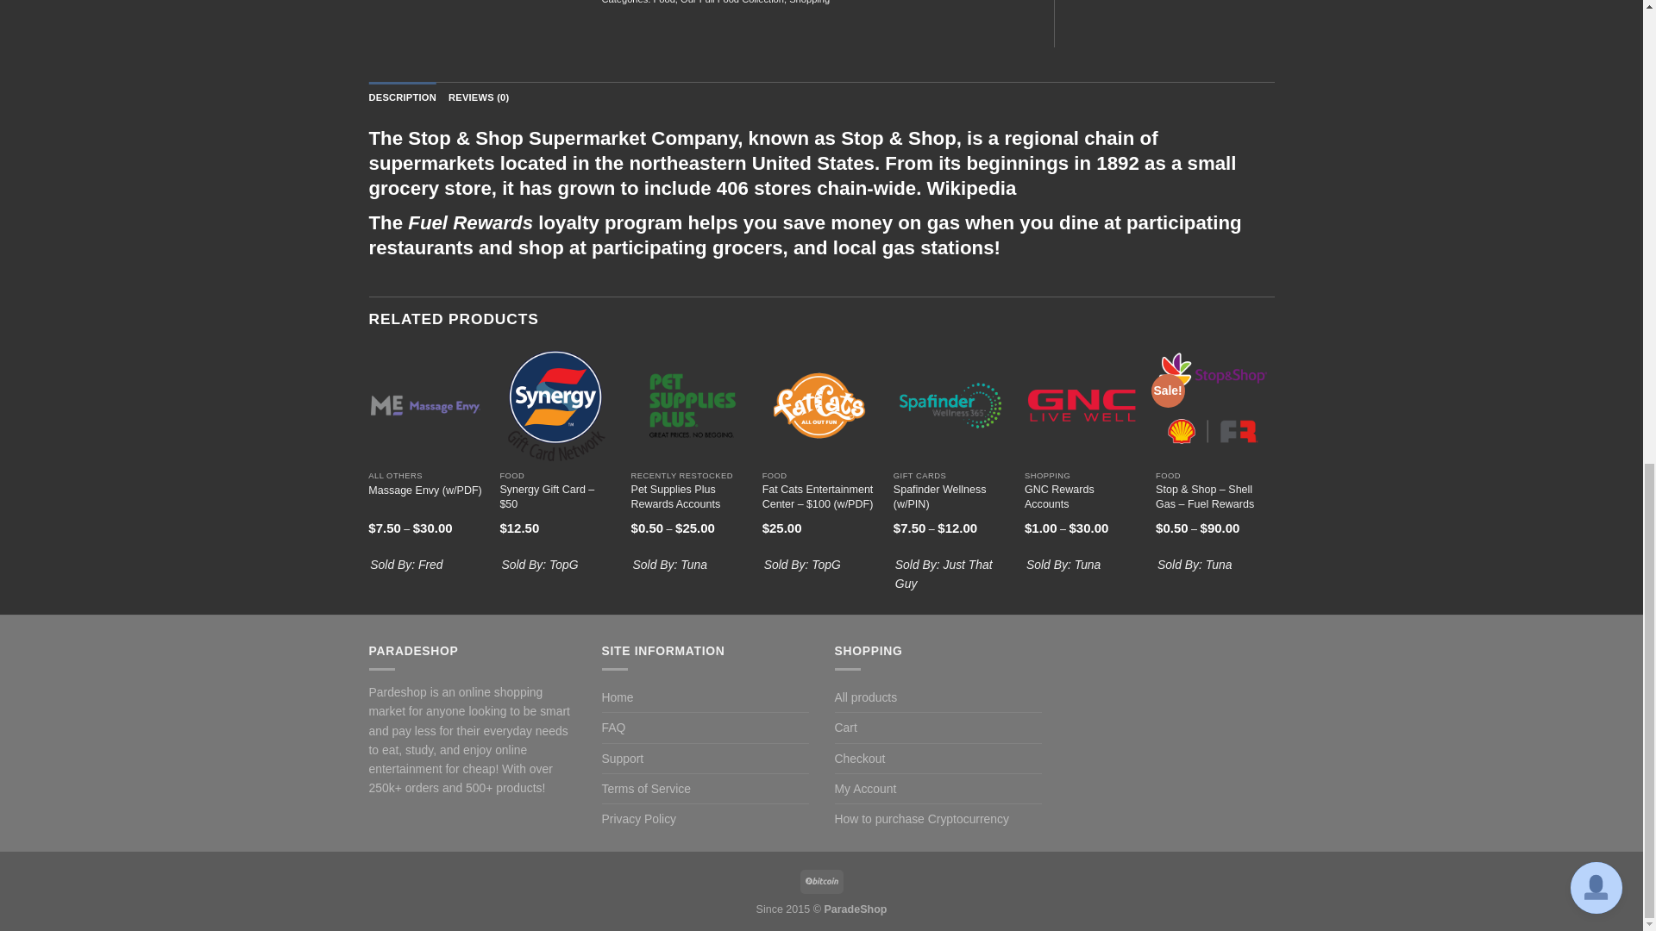  Describe the element at coordinates (431, 564) in the screenshot. I see `Fred` at that location.